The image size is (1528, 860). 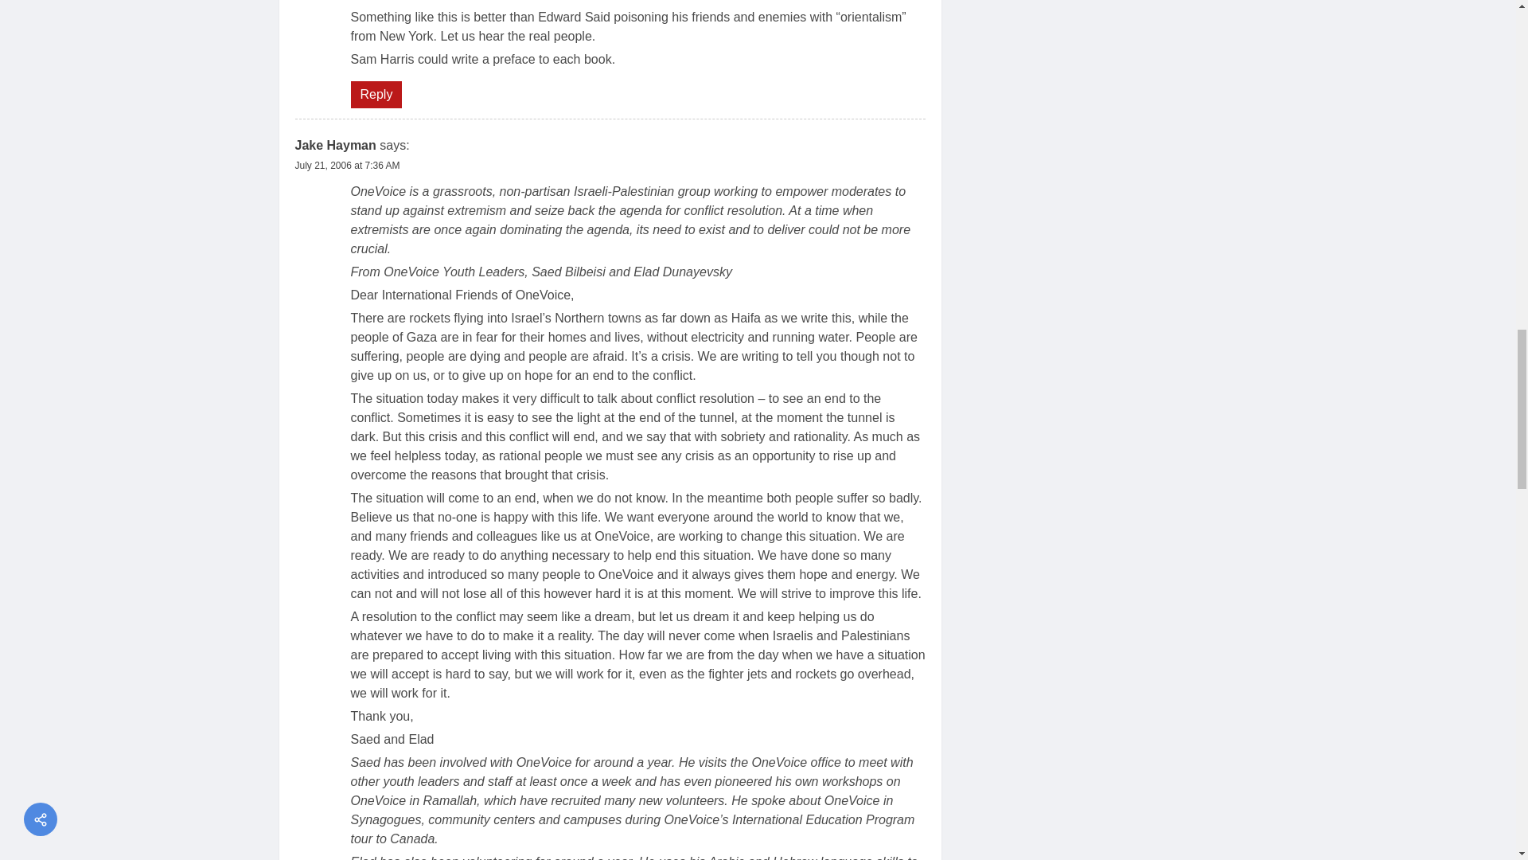 I want to click on Reply, so click(x=376, y=94).